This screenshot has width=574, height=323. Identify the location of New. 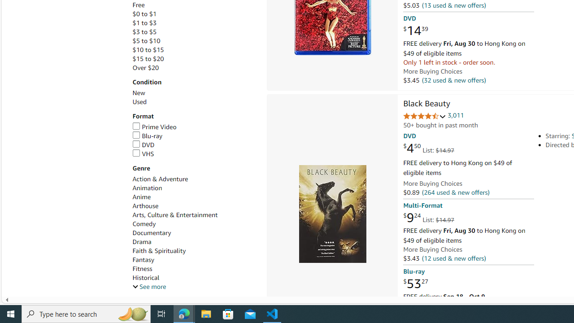
(195, 93).